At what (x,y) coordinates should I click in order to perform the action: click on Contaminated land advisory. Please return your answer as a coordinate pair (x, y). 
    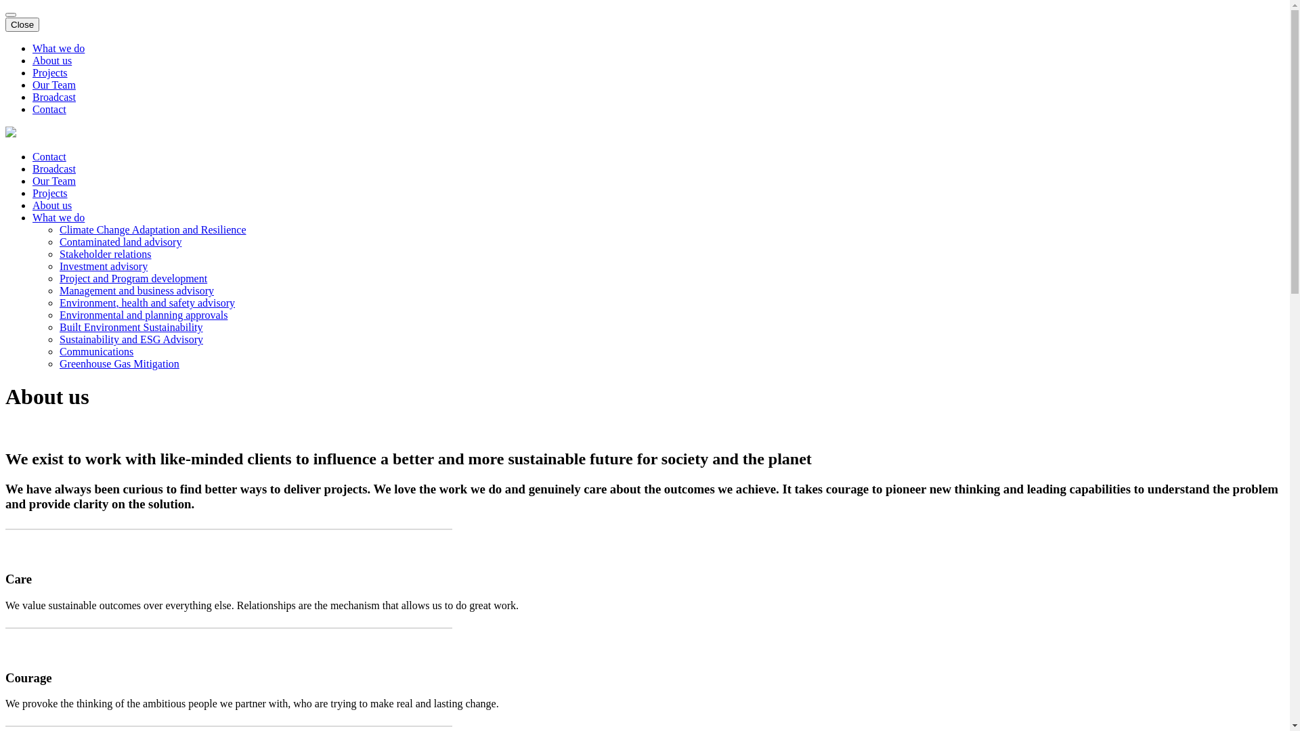
    Looking at the image, I should click on (121, 242).